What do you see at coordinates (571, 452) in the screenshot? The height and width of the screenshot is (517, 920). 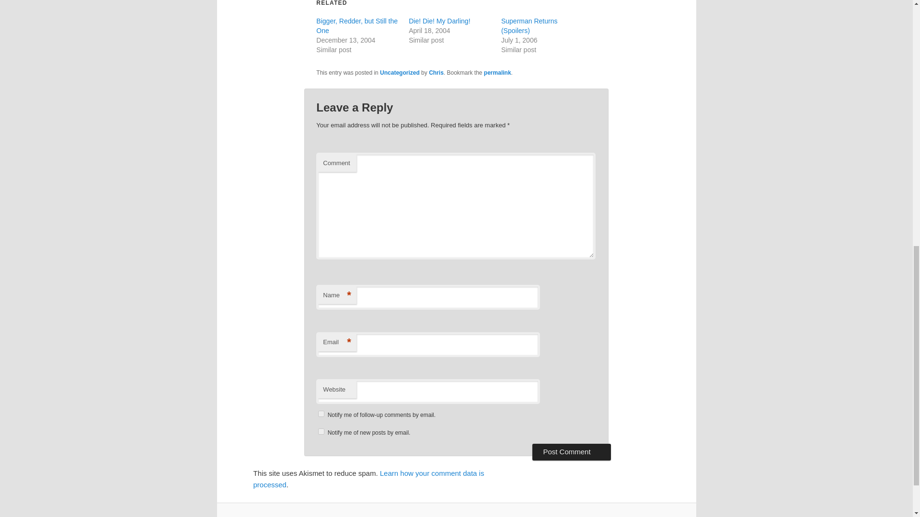 I see `Post Comment` at bounding box center [571, 452].